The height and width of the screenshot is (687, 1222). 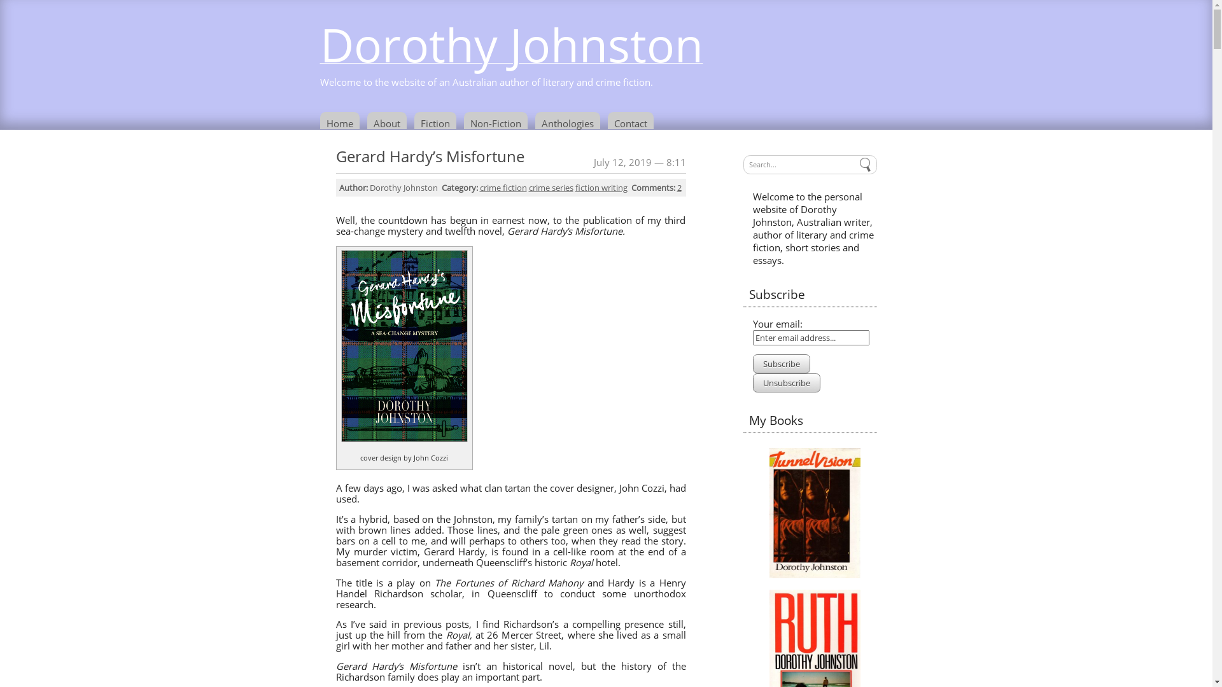 I want to click on crime fiction, so click(x=503, y=188).